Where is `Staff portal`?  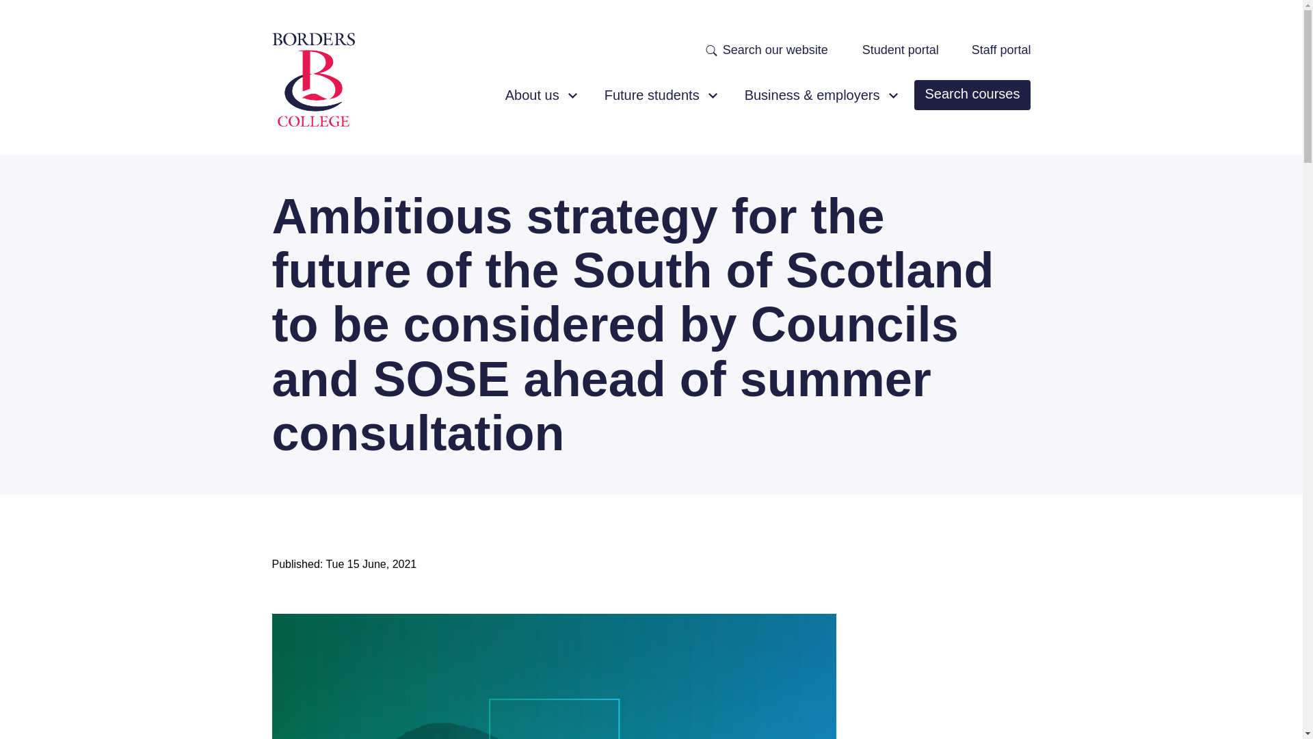 Staff portal is located at coordinates (1001, 51).